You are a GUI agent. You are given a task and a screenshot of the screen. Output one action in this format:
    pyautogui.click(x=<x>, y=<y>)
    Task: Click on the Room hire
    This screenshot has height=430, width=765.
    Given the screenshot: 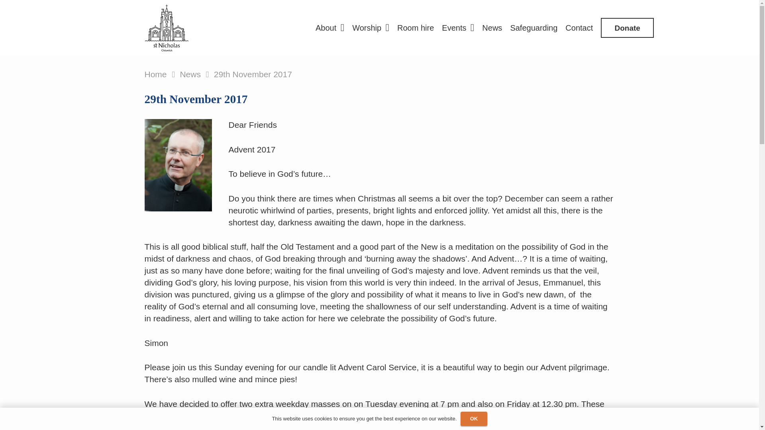 What is the action you would take?
    pyautogui.click(x=415, y=28)
    